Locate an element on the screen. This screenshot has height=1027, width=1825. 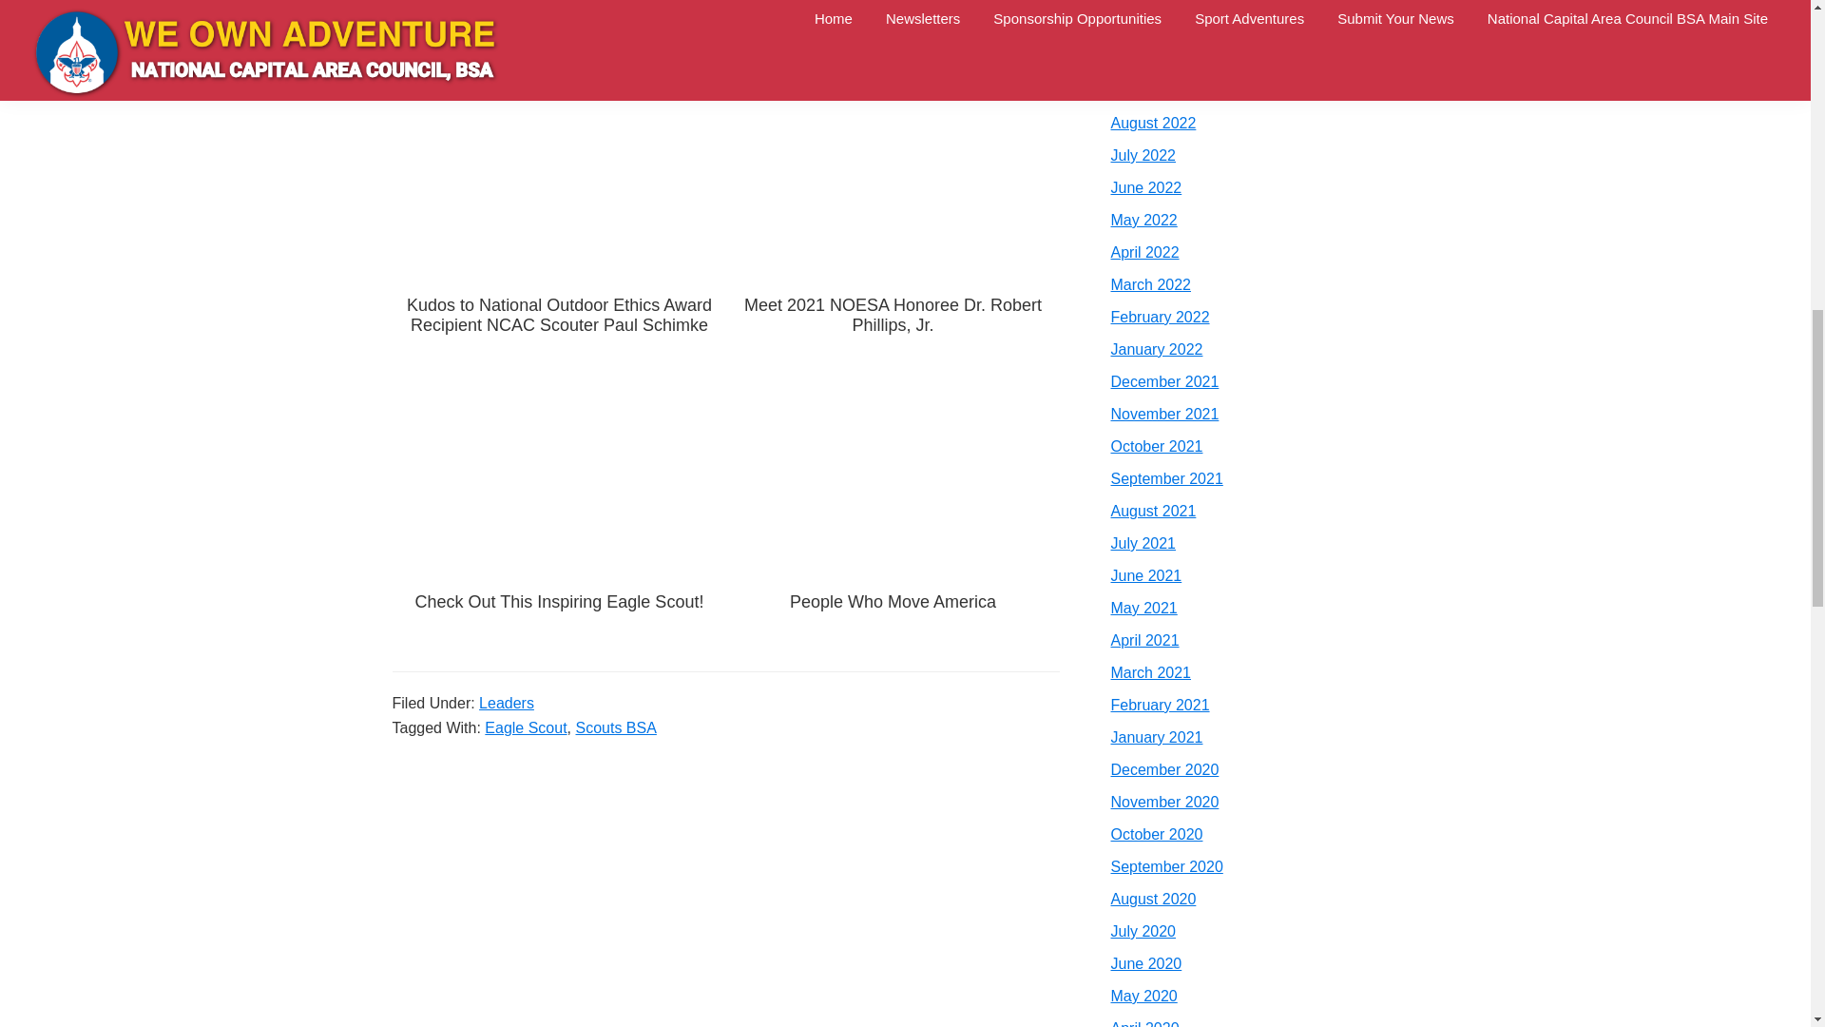
Meet 2021 NOESA Honoree Dr. Robert Phillips, Jr. is located at coordinates (893, 223).